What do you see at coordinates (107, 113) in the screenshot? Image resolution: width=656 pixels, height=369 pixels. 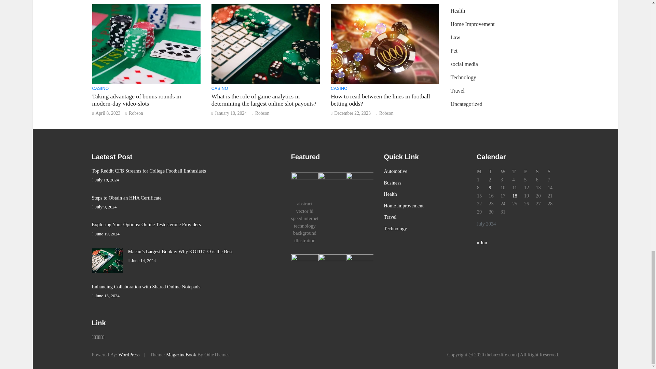 I see `April 8, 2023` at bounding box center [107, 113].